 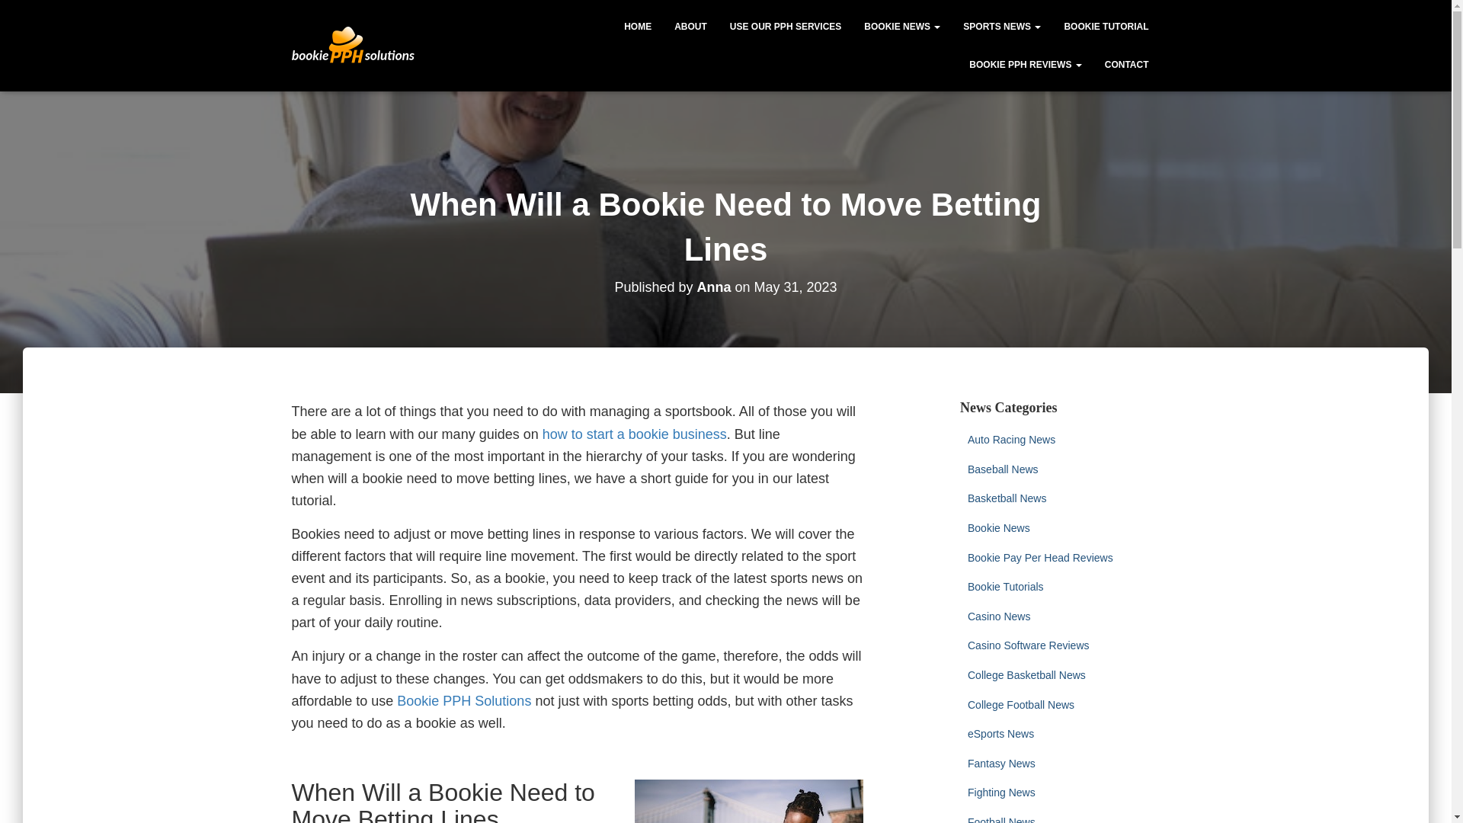 I want to click on ABOUT, so click(x=690, y=26).